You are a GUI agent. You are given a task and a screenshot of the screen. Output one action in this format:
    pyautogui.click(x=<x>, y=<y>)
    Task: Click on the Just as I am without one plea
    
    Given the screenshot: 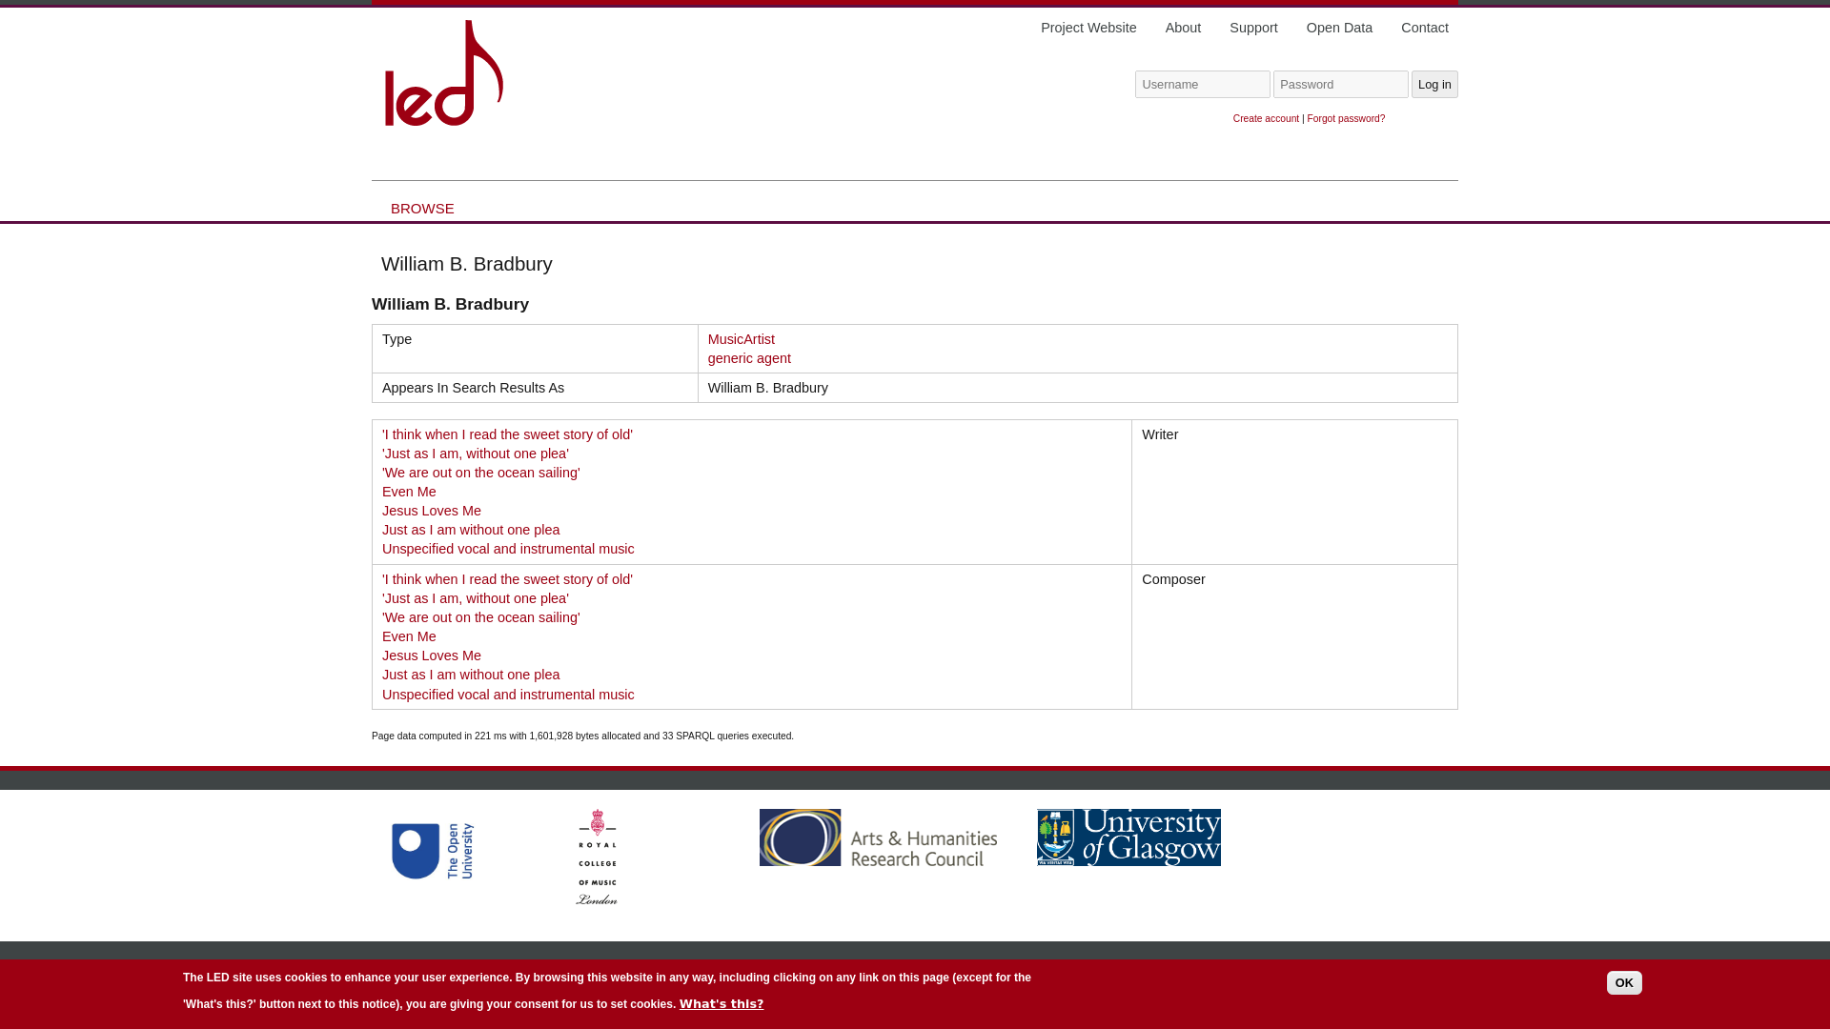 What is the action you would take?
    pyautogui.click(x=471, y=529)
    